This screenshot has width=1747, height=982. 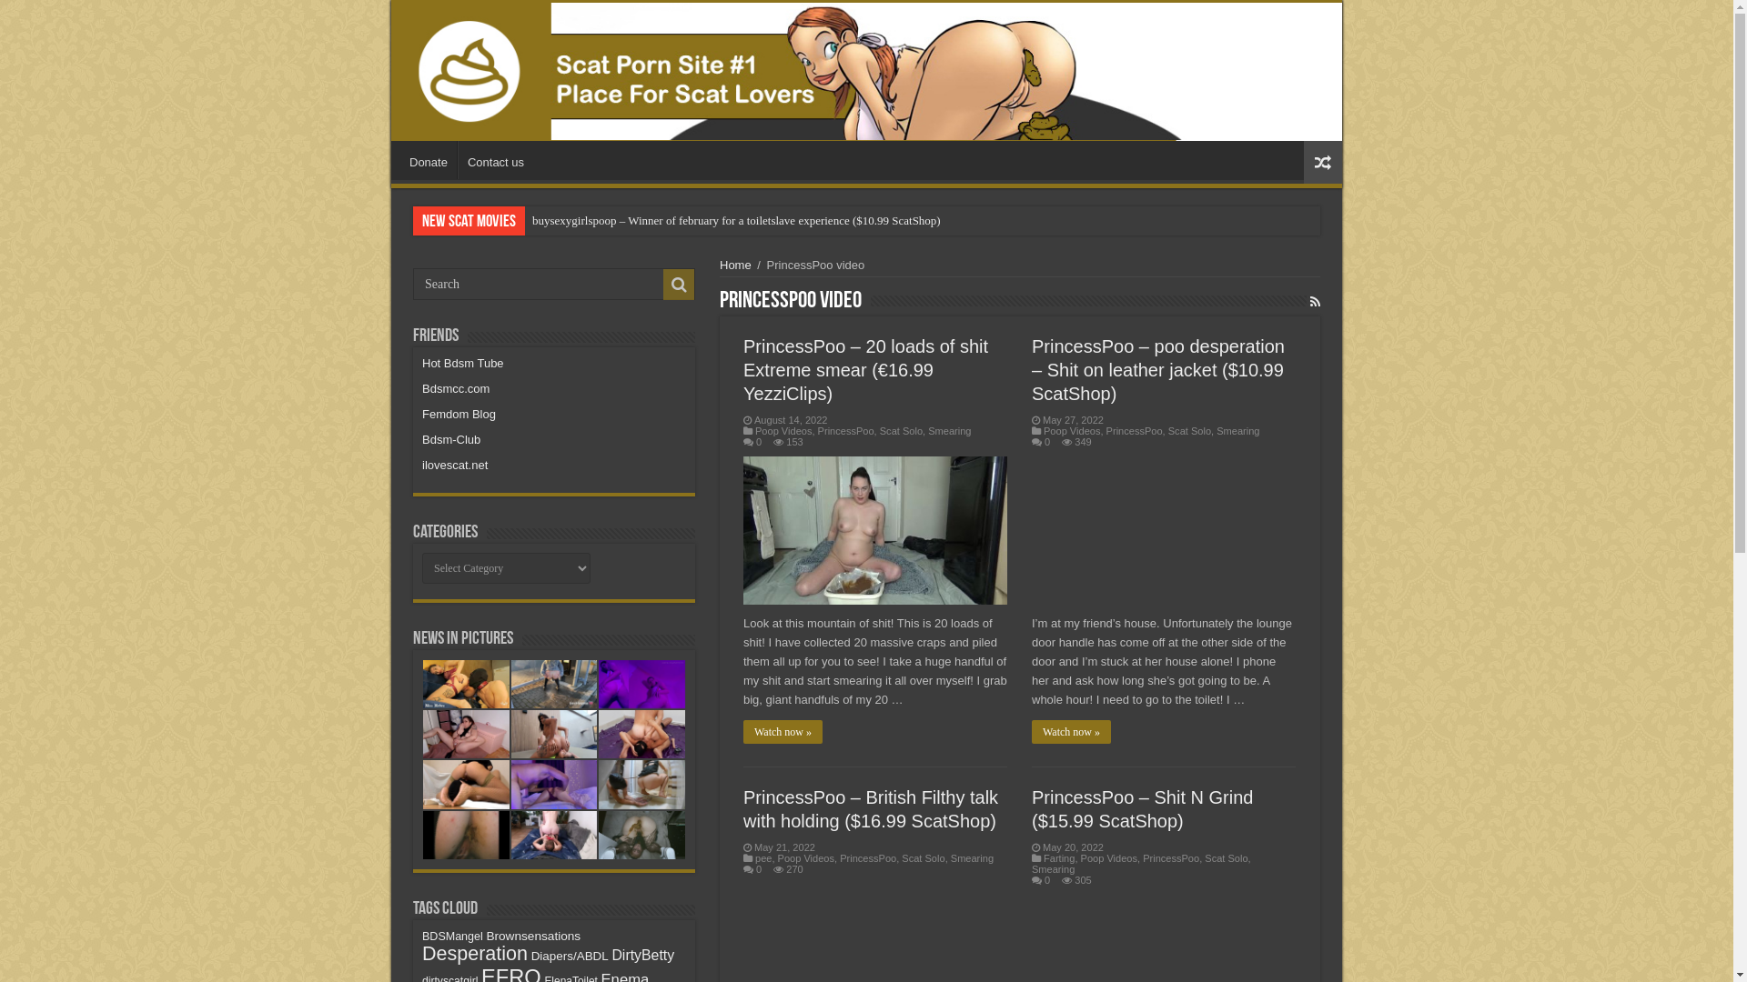 I want to click on DirtyBetty, so click(x=642, y=955).